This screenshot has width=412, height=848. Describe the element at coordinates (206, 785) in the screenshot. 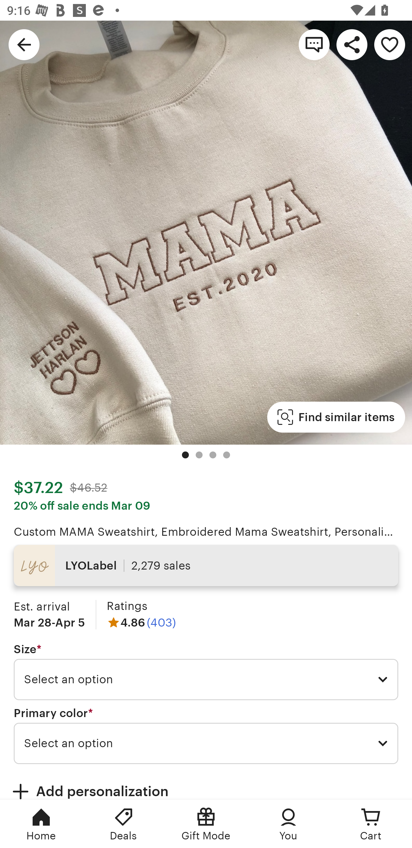

I see `Add personalization Add personalization Required` at that location.